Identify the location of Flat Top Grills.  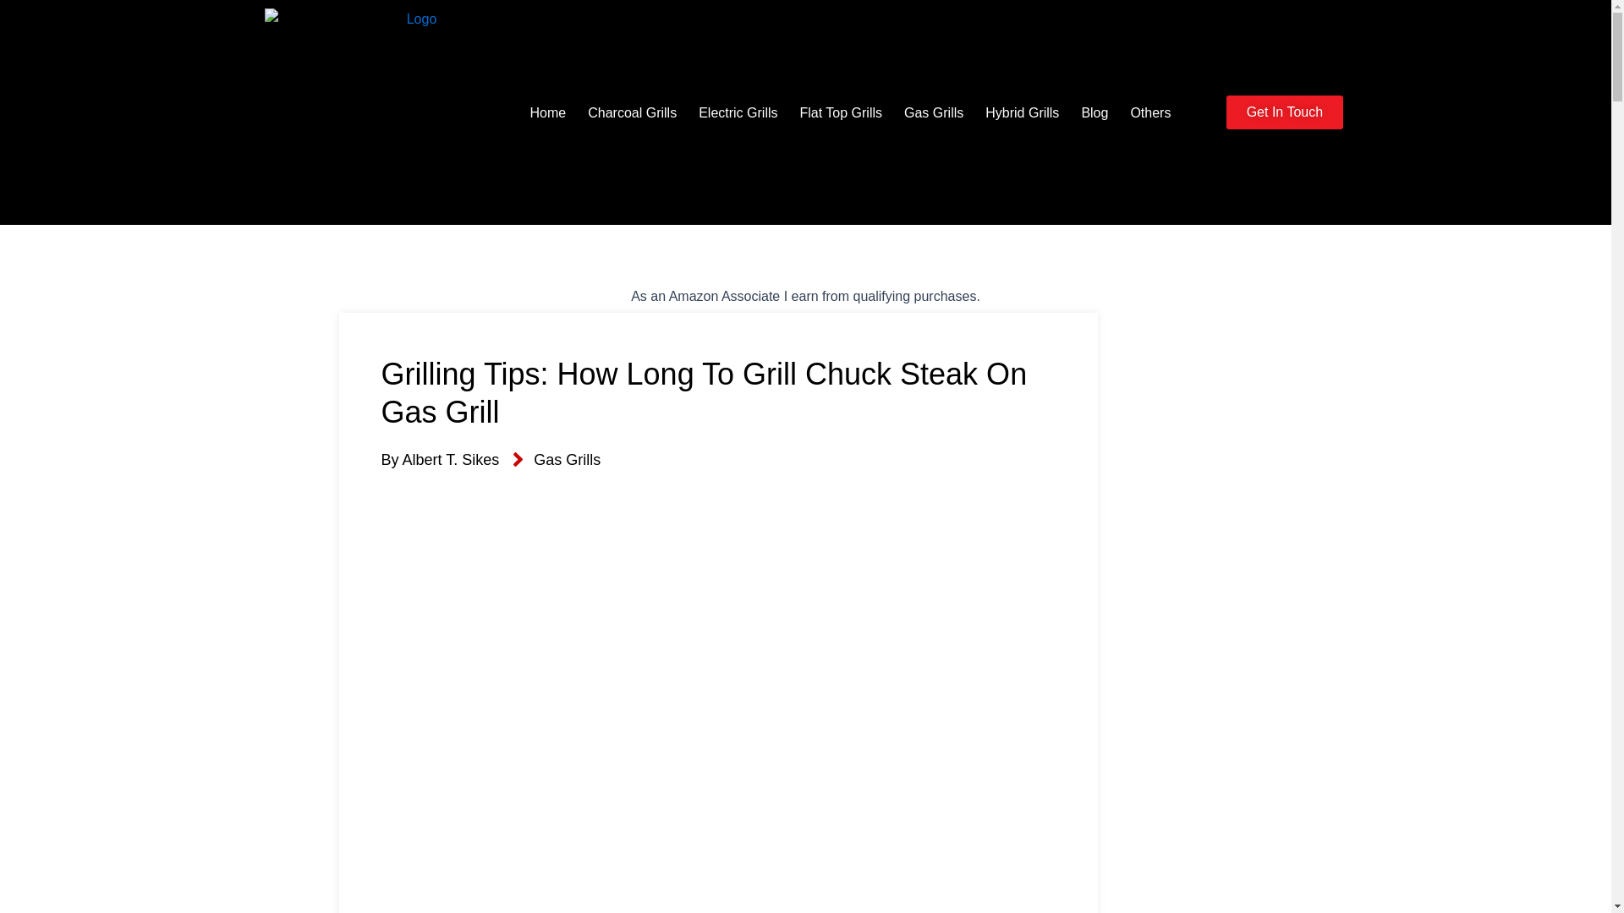
(841, 112).